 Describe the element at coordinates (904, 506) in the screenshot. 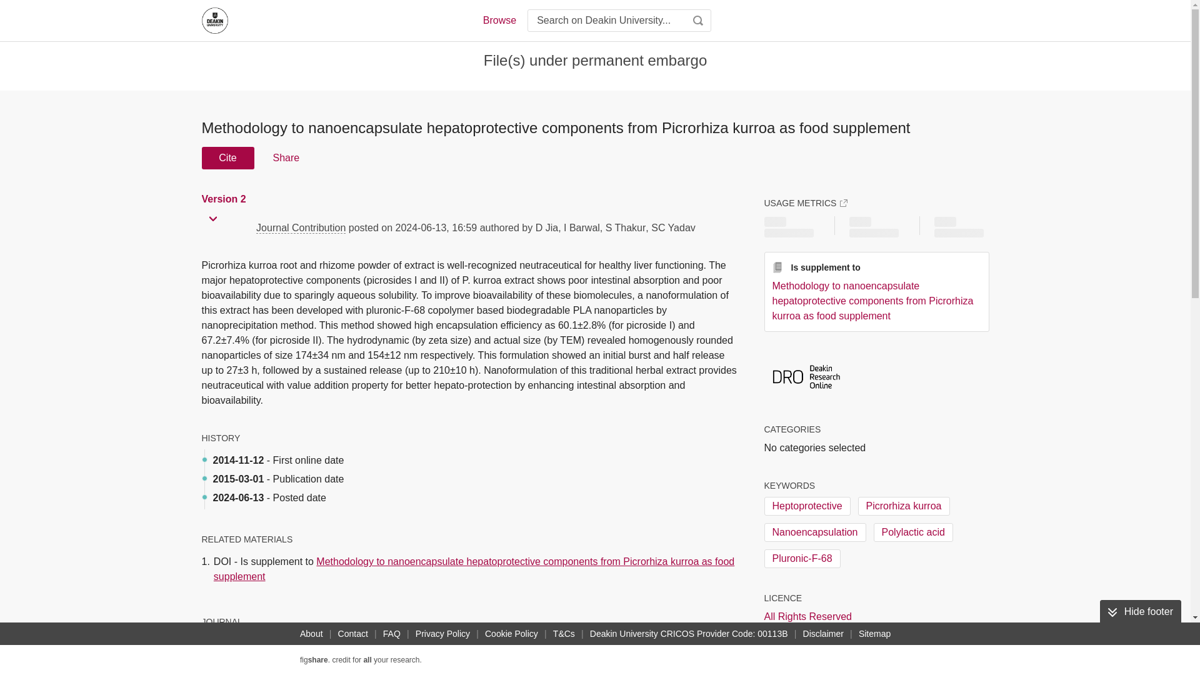

I see `Picrorhiza kurroa` at that location.